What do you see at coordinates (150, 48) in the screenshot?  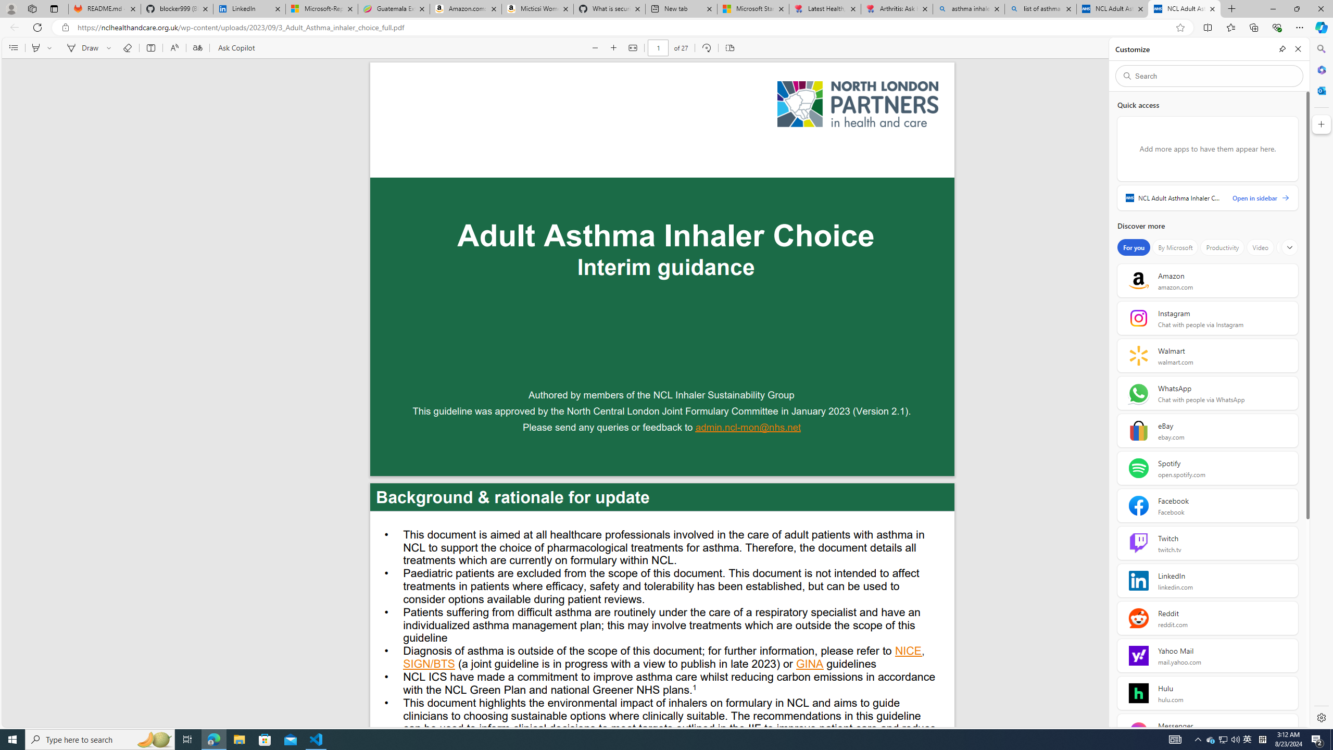 I see `Add text` at bounding box center [150, 48].